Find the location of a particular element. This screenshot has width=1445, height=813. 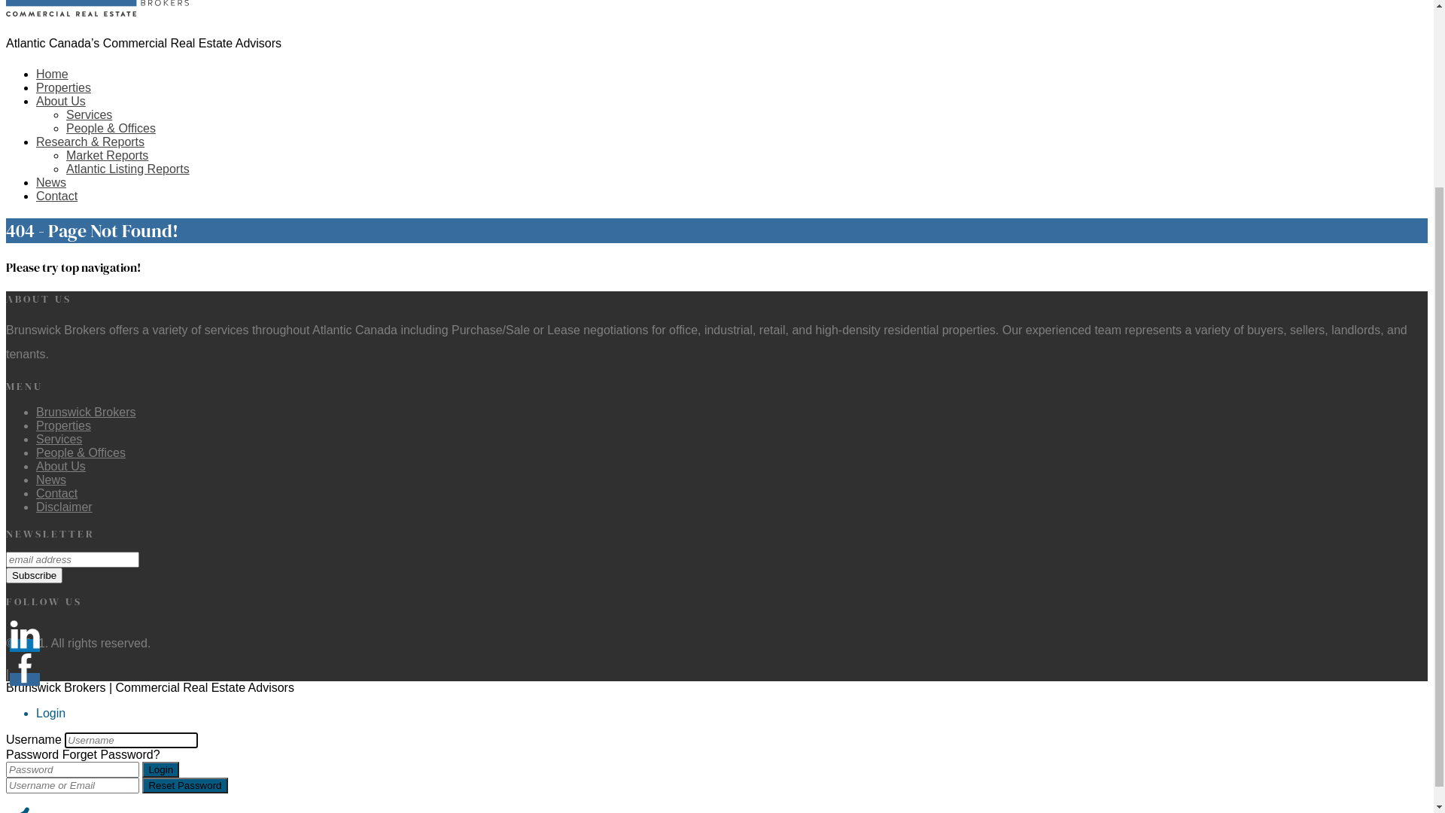

Contact is located at coordinates (57, 437).